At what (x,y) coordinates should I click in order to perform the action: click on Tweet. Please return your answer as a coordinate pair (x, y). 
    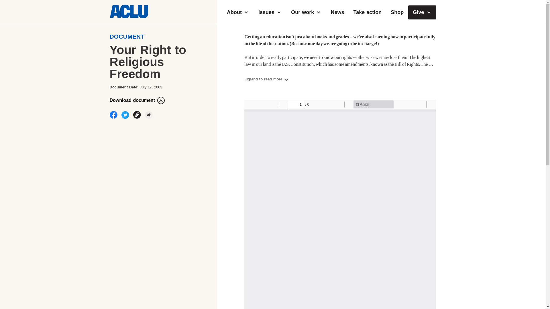
    Looking at the image, I should click on (125, 115).